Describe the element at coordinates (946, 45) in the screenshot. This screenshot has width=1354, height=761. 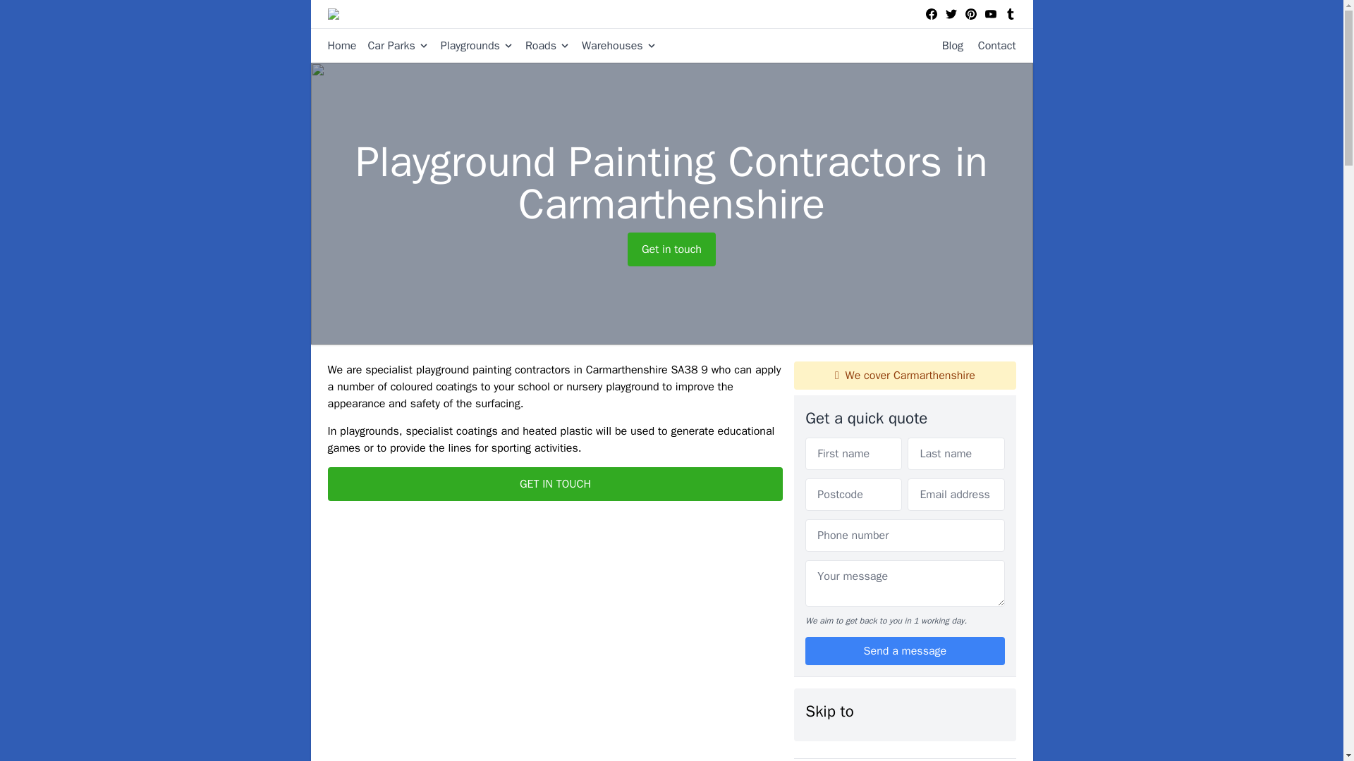
I see `Blog` at that location.